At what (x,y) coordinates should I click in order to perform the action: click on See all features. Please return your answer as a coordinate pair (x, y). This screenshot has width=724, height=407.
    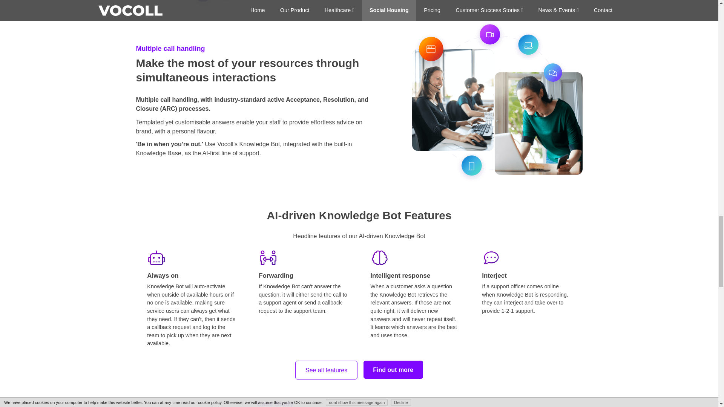
    Looking at the image, I should click on (326, 370).